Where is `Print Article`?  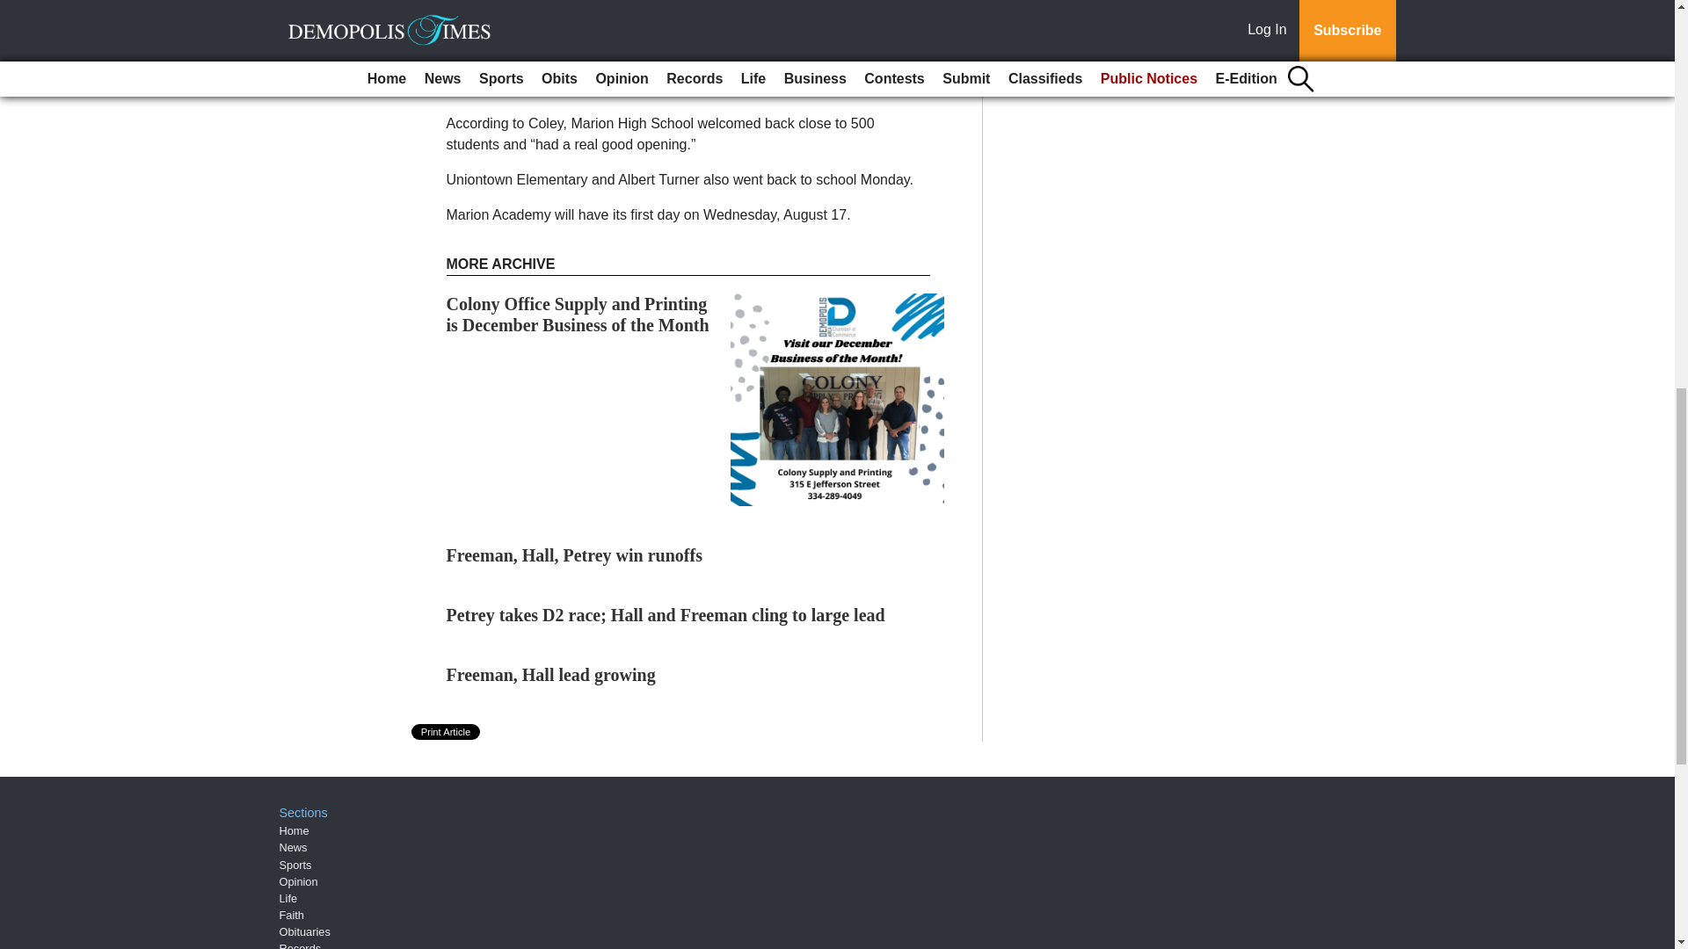
Print Article is located at coordinates (447, 732).